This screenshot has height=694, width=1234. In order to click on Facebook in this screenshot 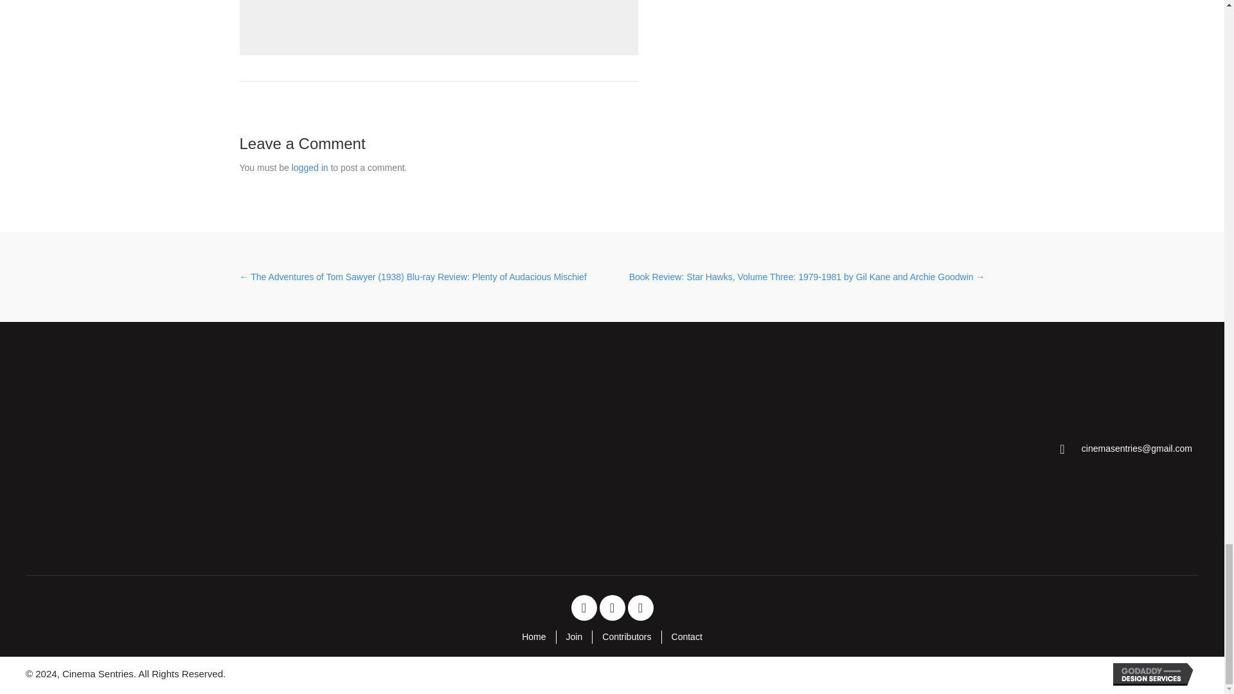, I will do `click(583, 607)`.